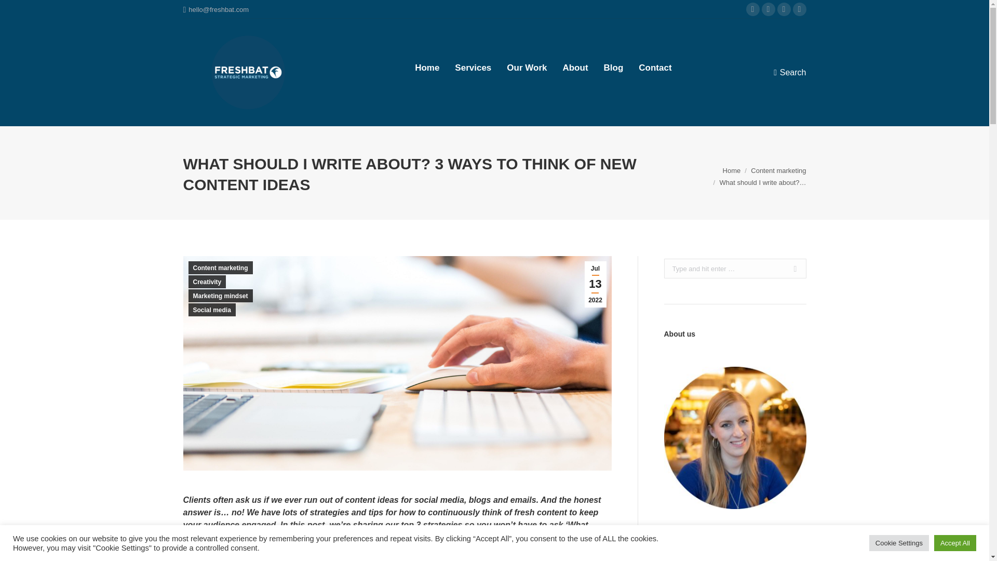 The width and height of the screenshot is (997, 561). Describe the element at coordinates (655, 68) in the screenshot. I see `Contact` at that location.